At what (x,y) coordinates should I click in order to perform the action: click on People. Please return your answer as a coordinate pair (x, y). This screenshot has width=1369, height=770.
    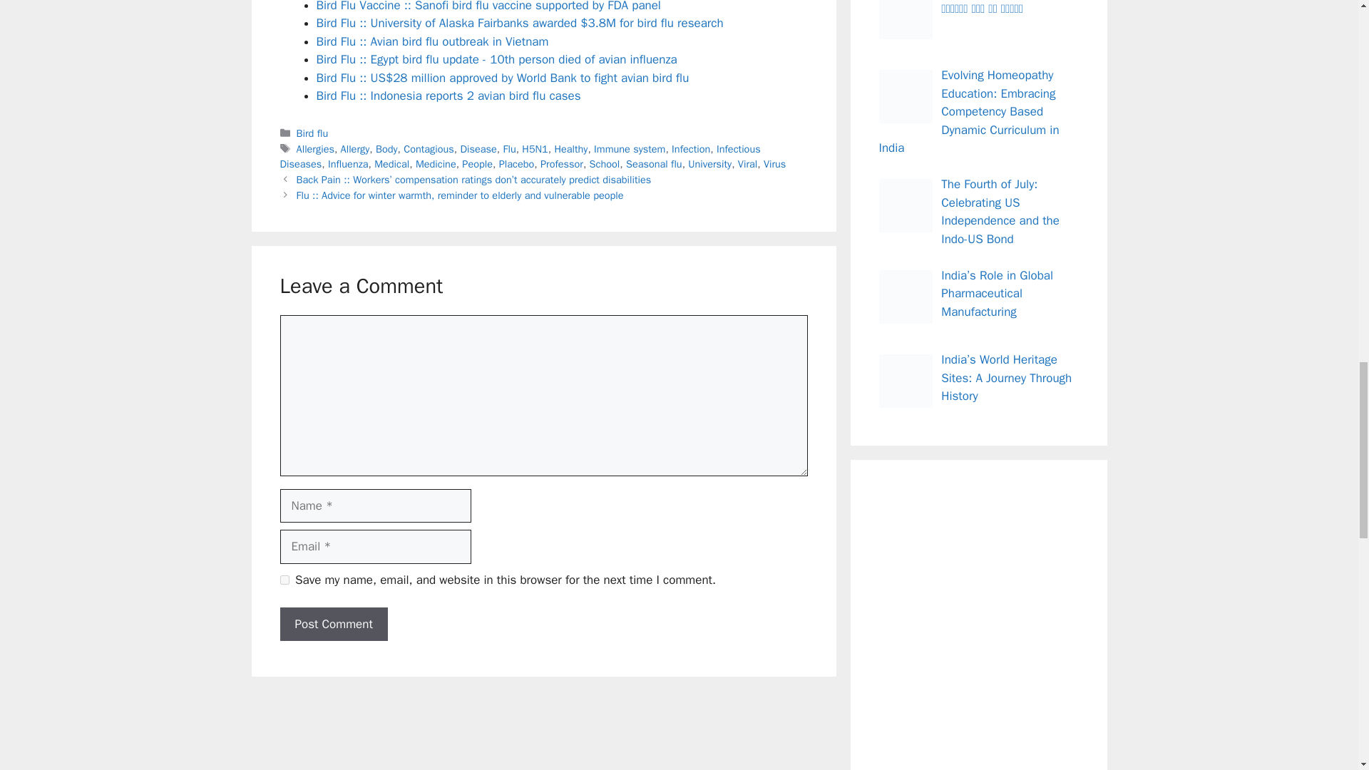
    Looking at the image, I should click on (478, 164).